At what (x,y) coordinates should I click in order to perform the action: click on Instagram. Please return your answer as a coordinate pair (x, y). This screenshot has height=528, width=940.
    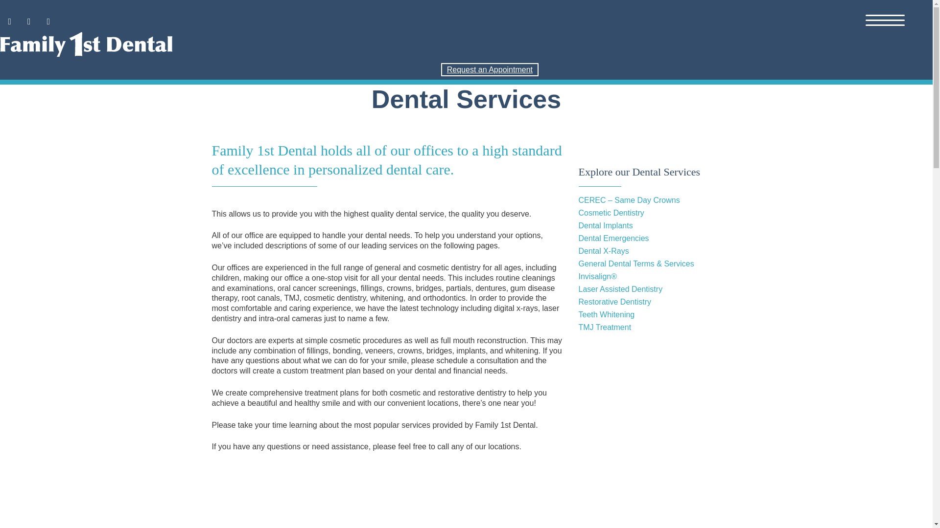
    Looking at the image, I should click on (29, 22).